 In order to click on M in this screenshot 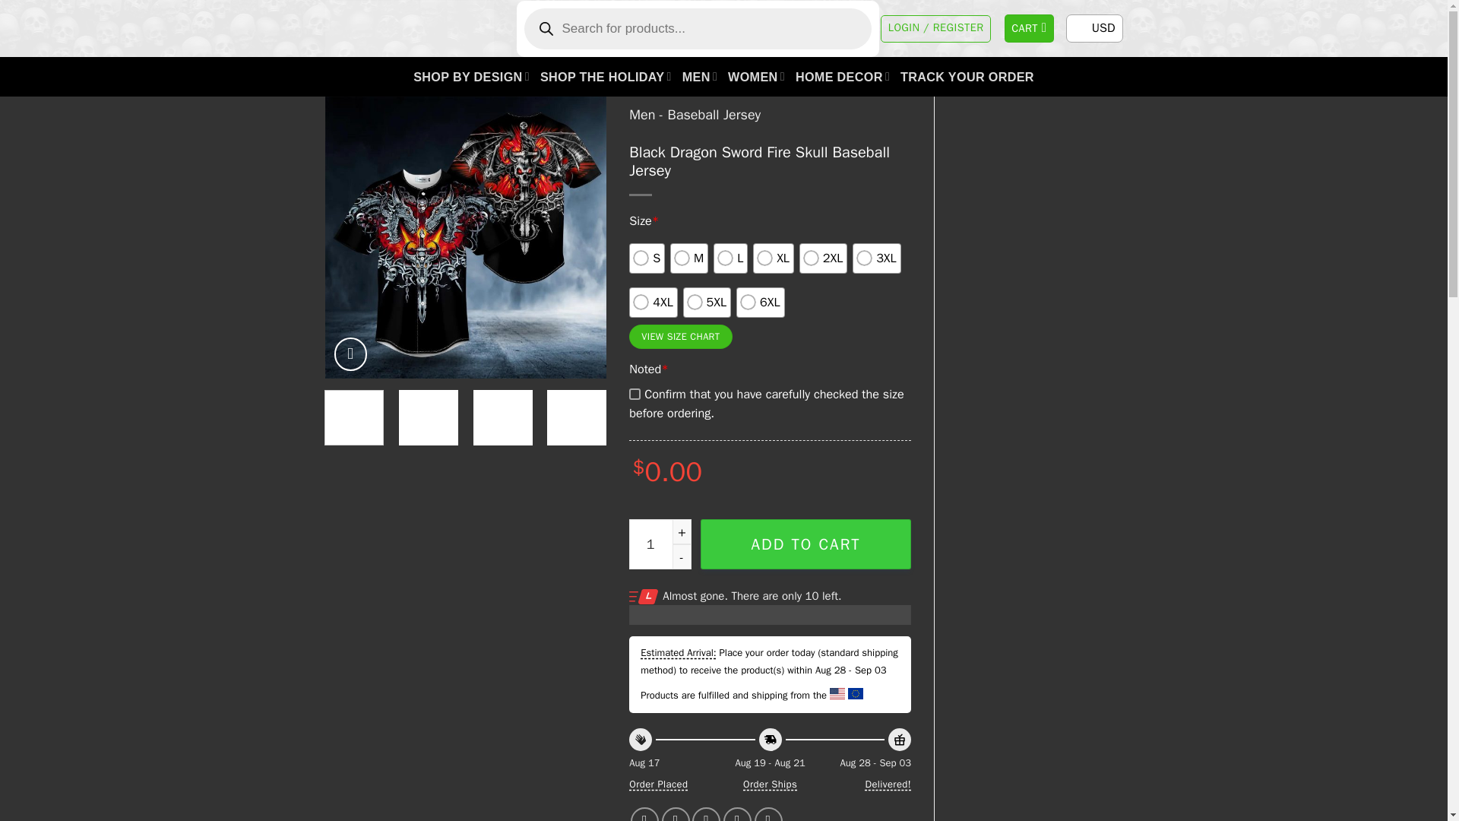, I will do `click(688, 258)`.